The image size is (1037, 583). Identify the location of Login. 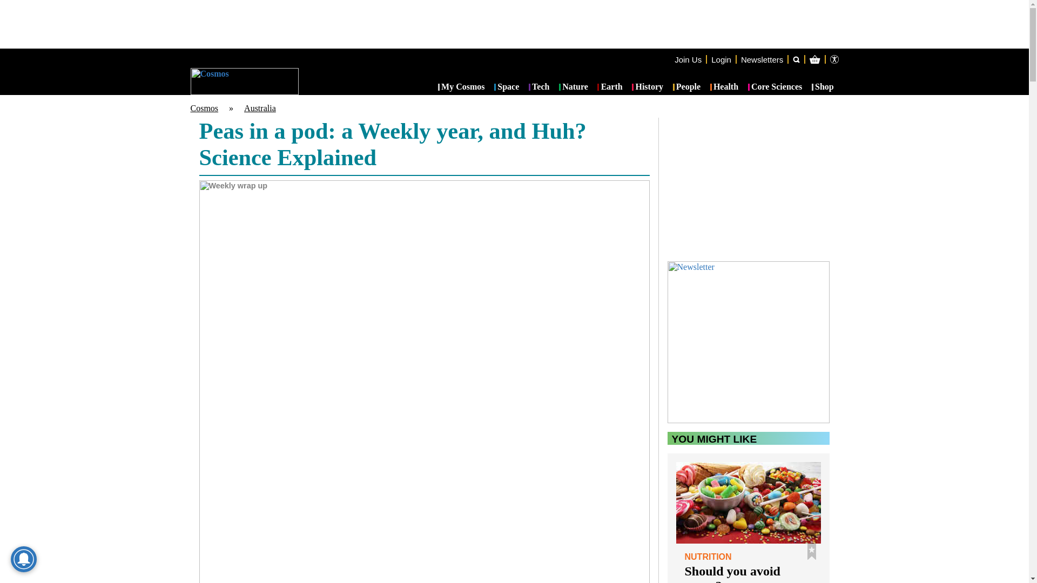
(721, 59).